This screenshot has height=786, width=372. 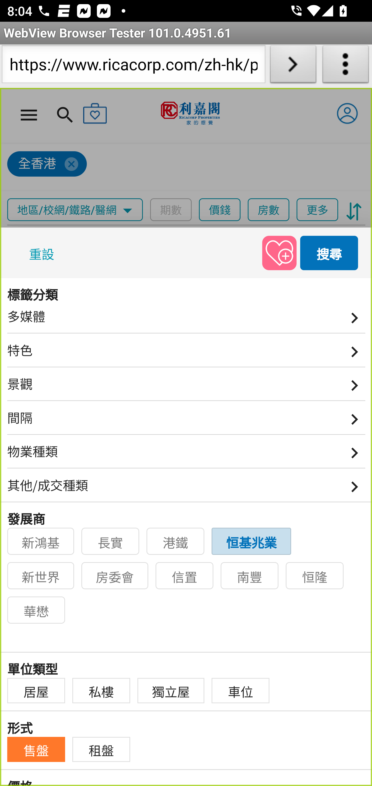 I want to click on 物業種類, so click(x=187, y=455).